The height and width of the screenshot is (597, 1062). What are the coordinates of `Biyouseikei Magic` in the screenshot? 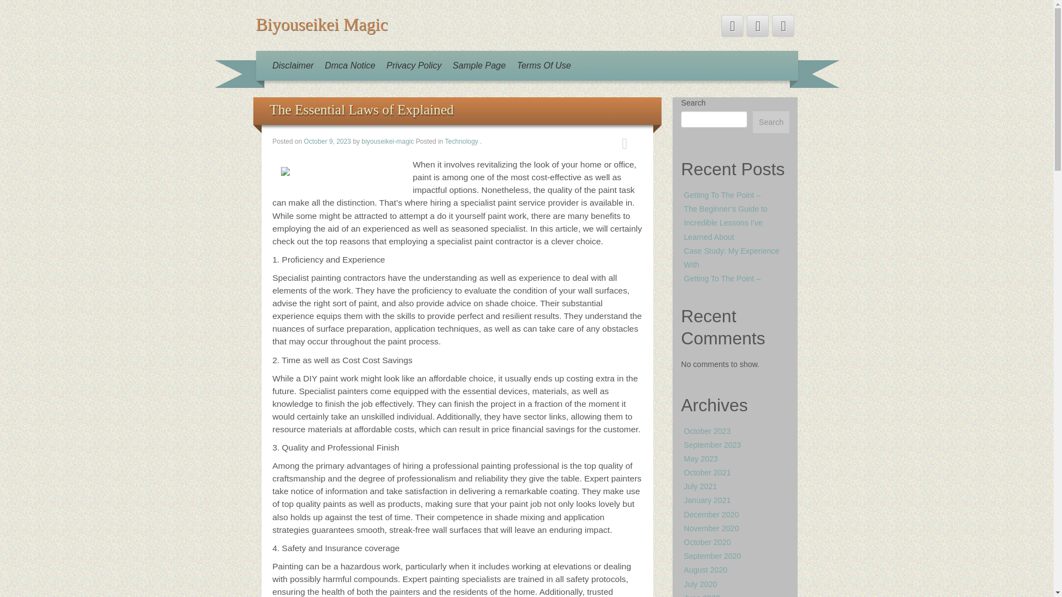 It's located at (321, 24).